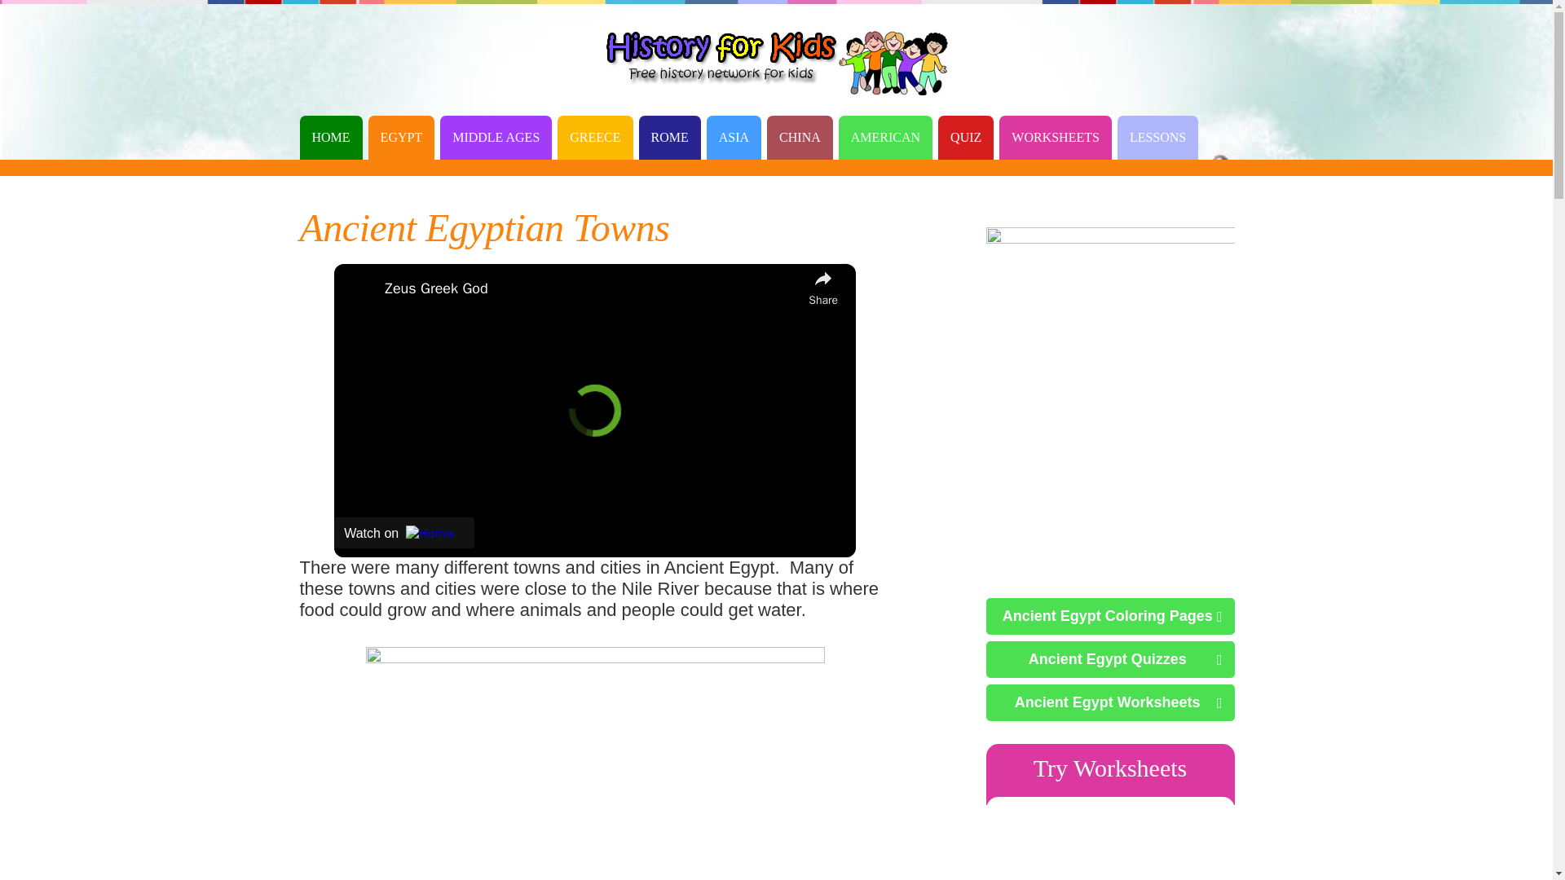  I want to click on ROME, so click(670, 137).